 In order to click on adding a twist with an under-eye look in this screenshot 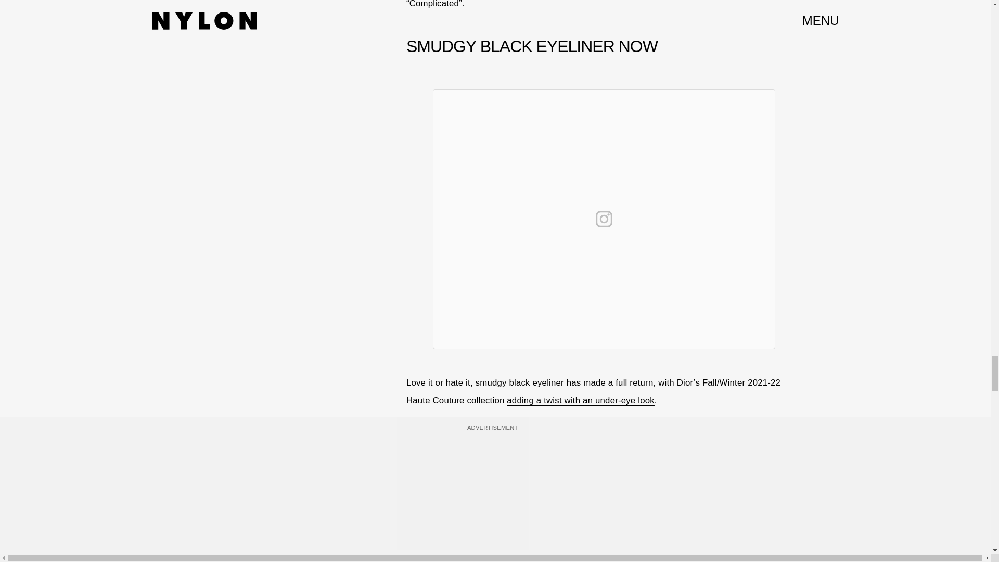, I will do `click(580, 401)`.